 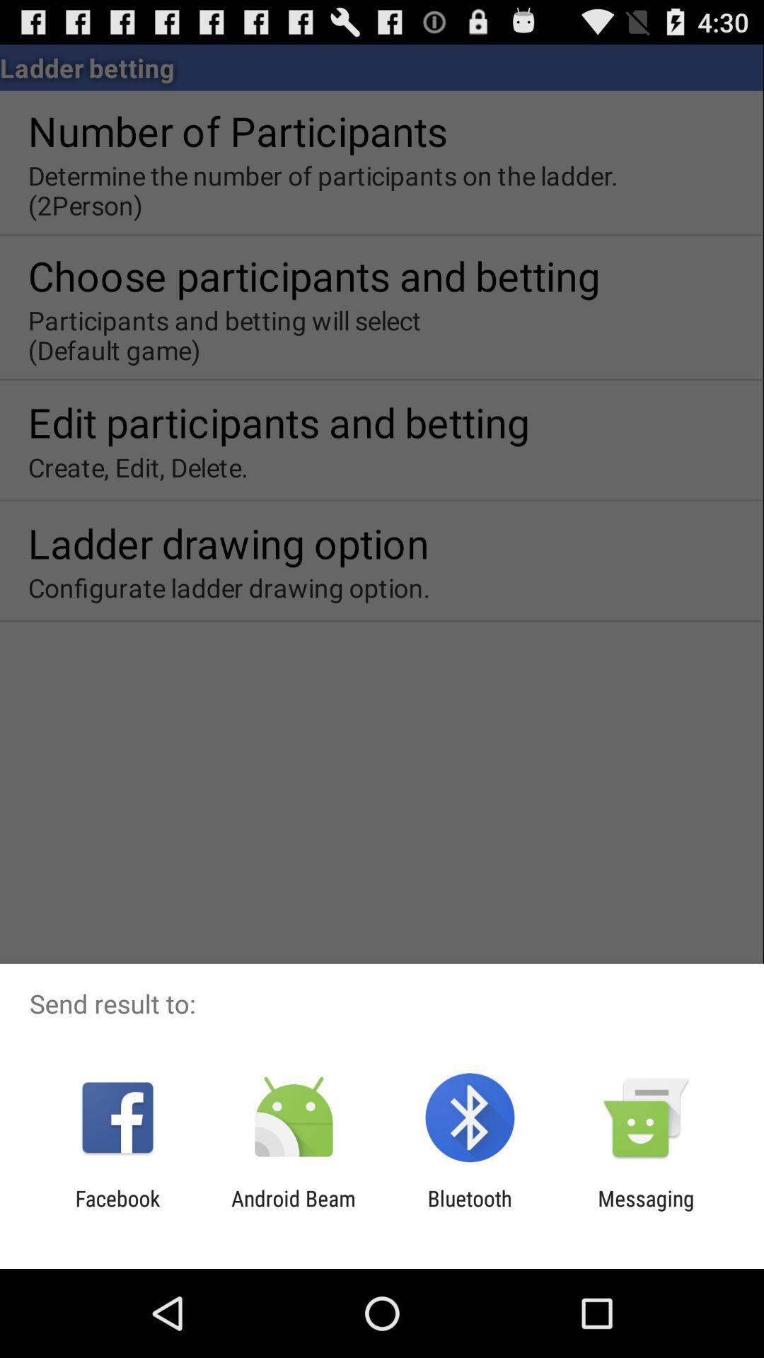 What do you see at coordinates (117, 1211) in the screenshot?
I see `select facebook` at bounding box center [117, 1211].